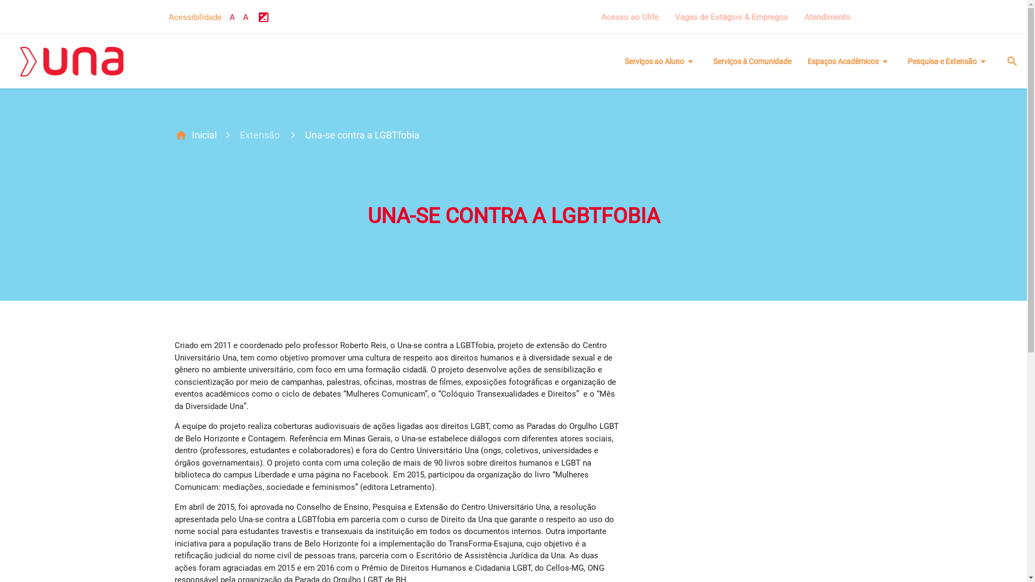 The height and width of the screenshot is (582, 1035). What do you see at coordinates (232, 17) in the screenshot?
I see `A` at bounding box center [232, 17].